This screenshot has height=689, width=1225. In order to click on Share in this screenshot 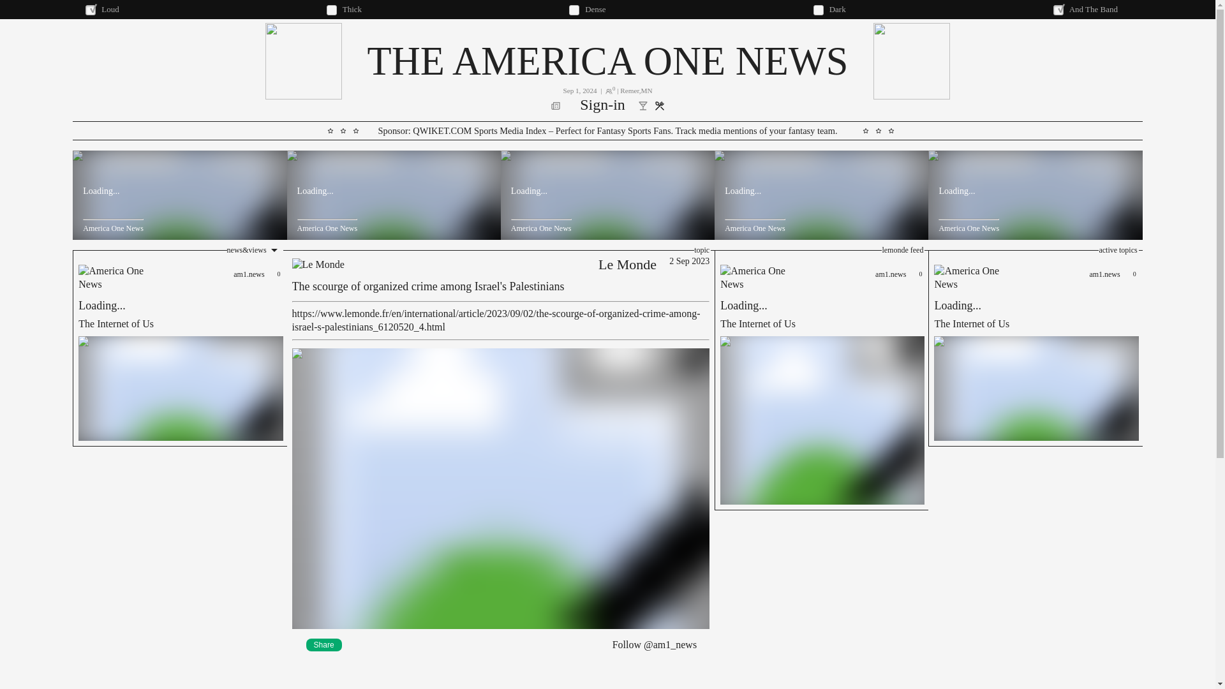, I will do `click(442, 130)`.